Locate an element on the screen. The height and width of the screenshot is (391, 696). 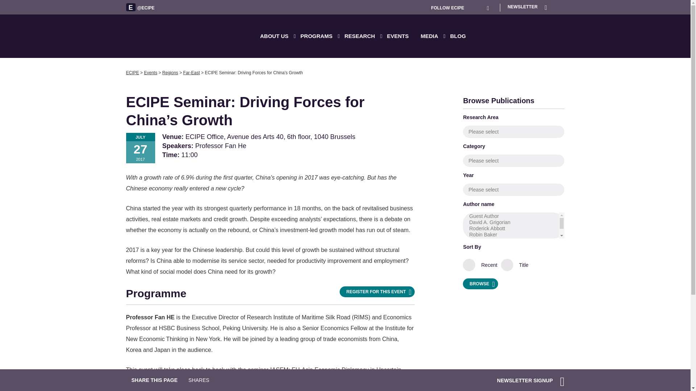
Go to ECIPE. is located at coordinates (133, 73).